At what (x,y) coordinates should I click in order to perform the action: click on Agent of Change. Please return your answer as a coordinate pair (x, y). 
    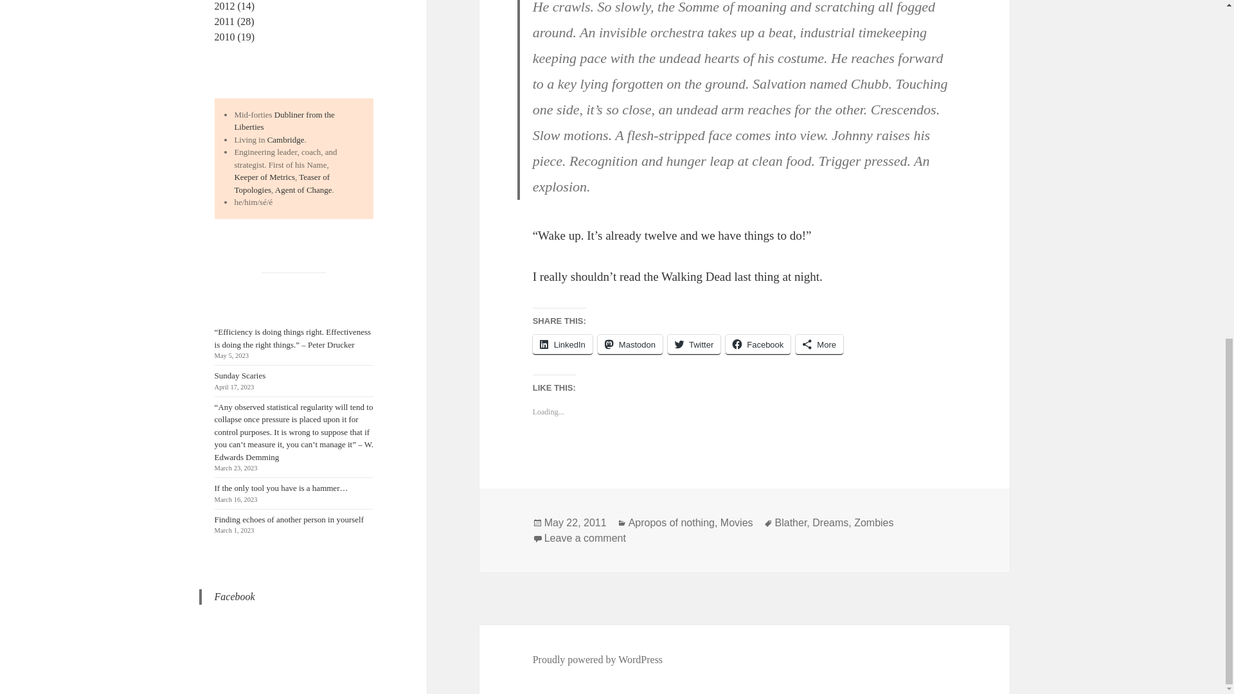
    Looking at the image, I should click on (303, 190).